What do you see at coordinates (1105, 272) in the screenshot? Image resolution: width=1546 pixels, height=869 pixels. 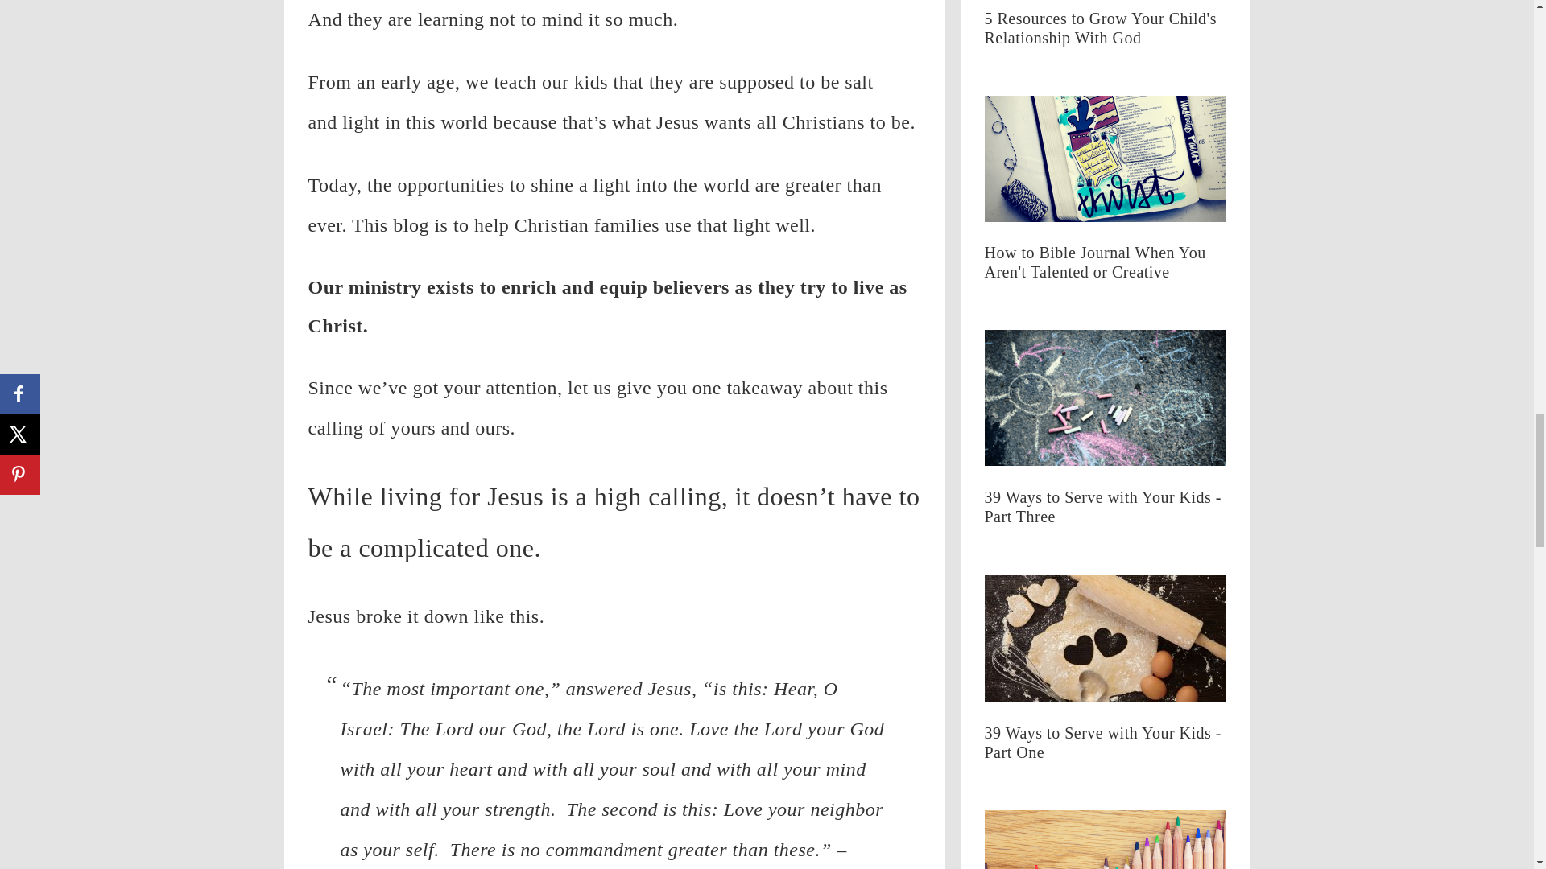 I see `How to Bible Journal When You Aren't Talented or Creative` at bounding box center [1105, 272].